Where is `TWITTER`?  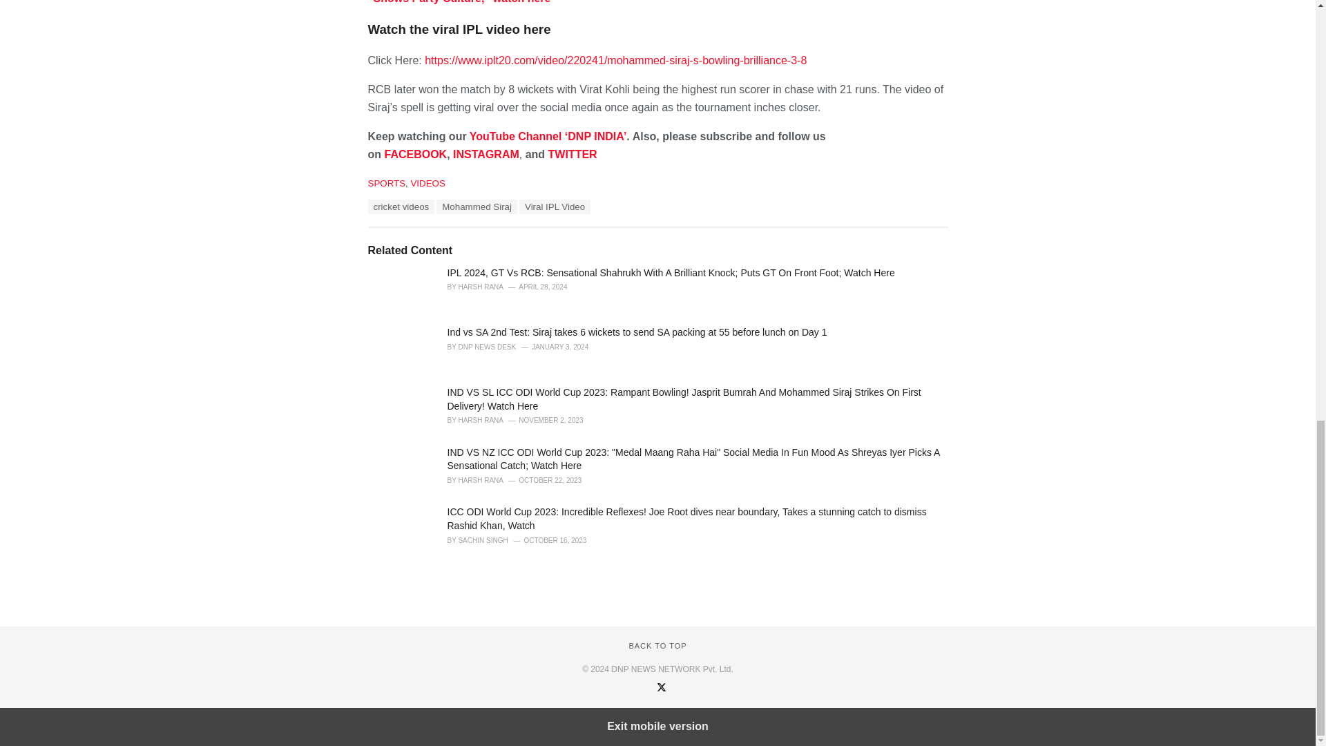
TWITTER is located at coordinates (573, 154).